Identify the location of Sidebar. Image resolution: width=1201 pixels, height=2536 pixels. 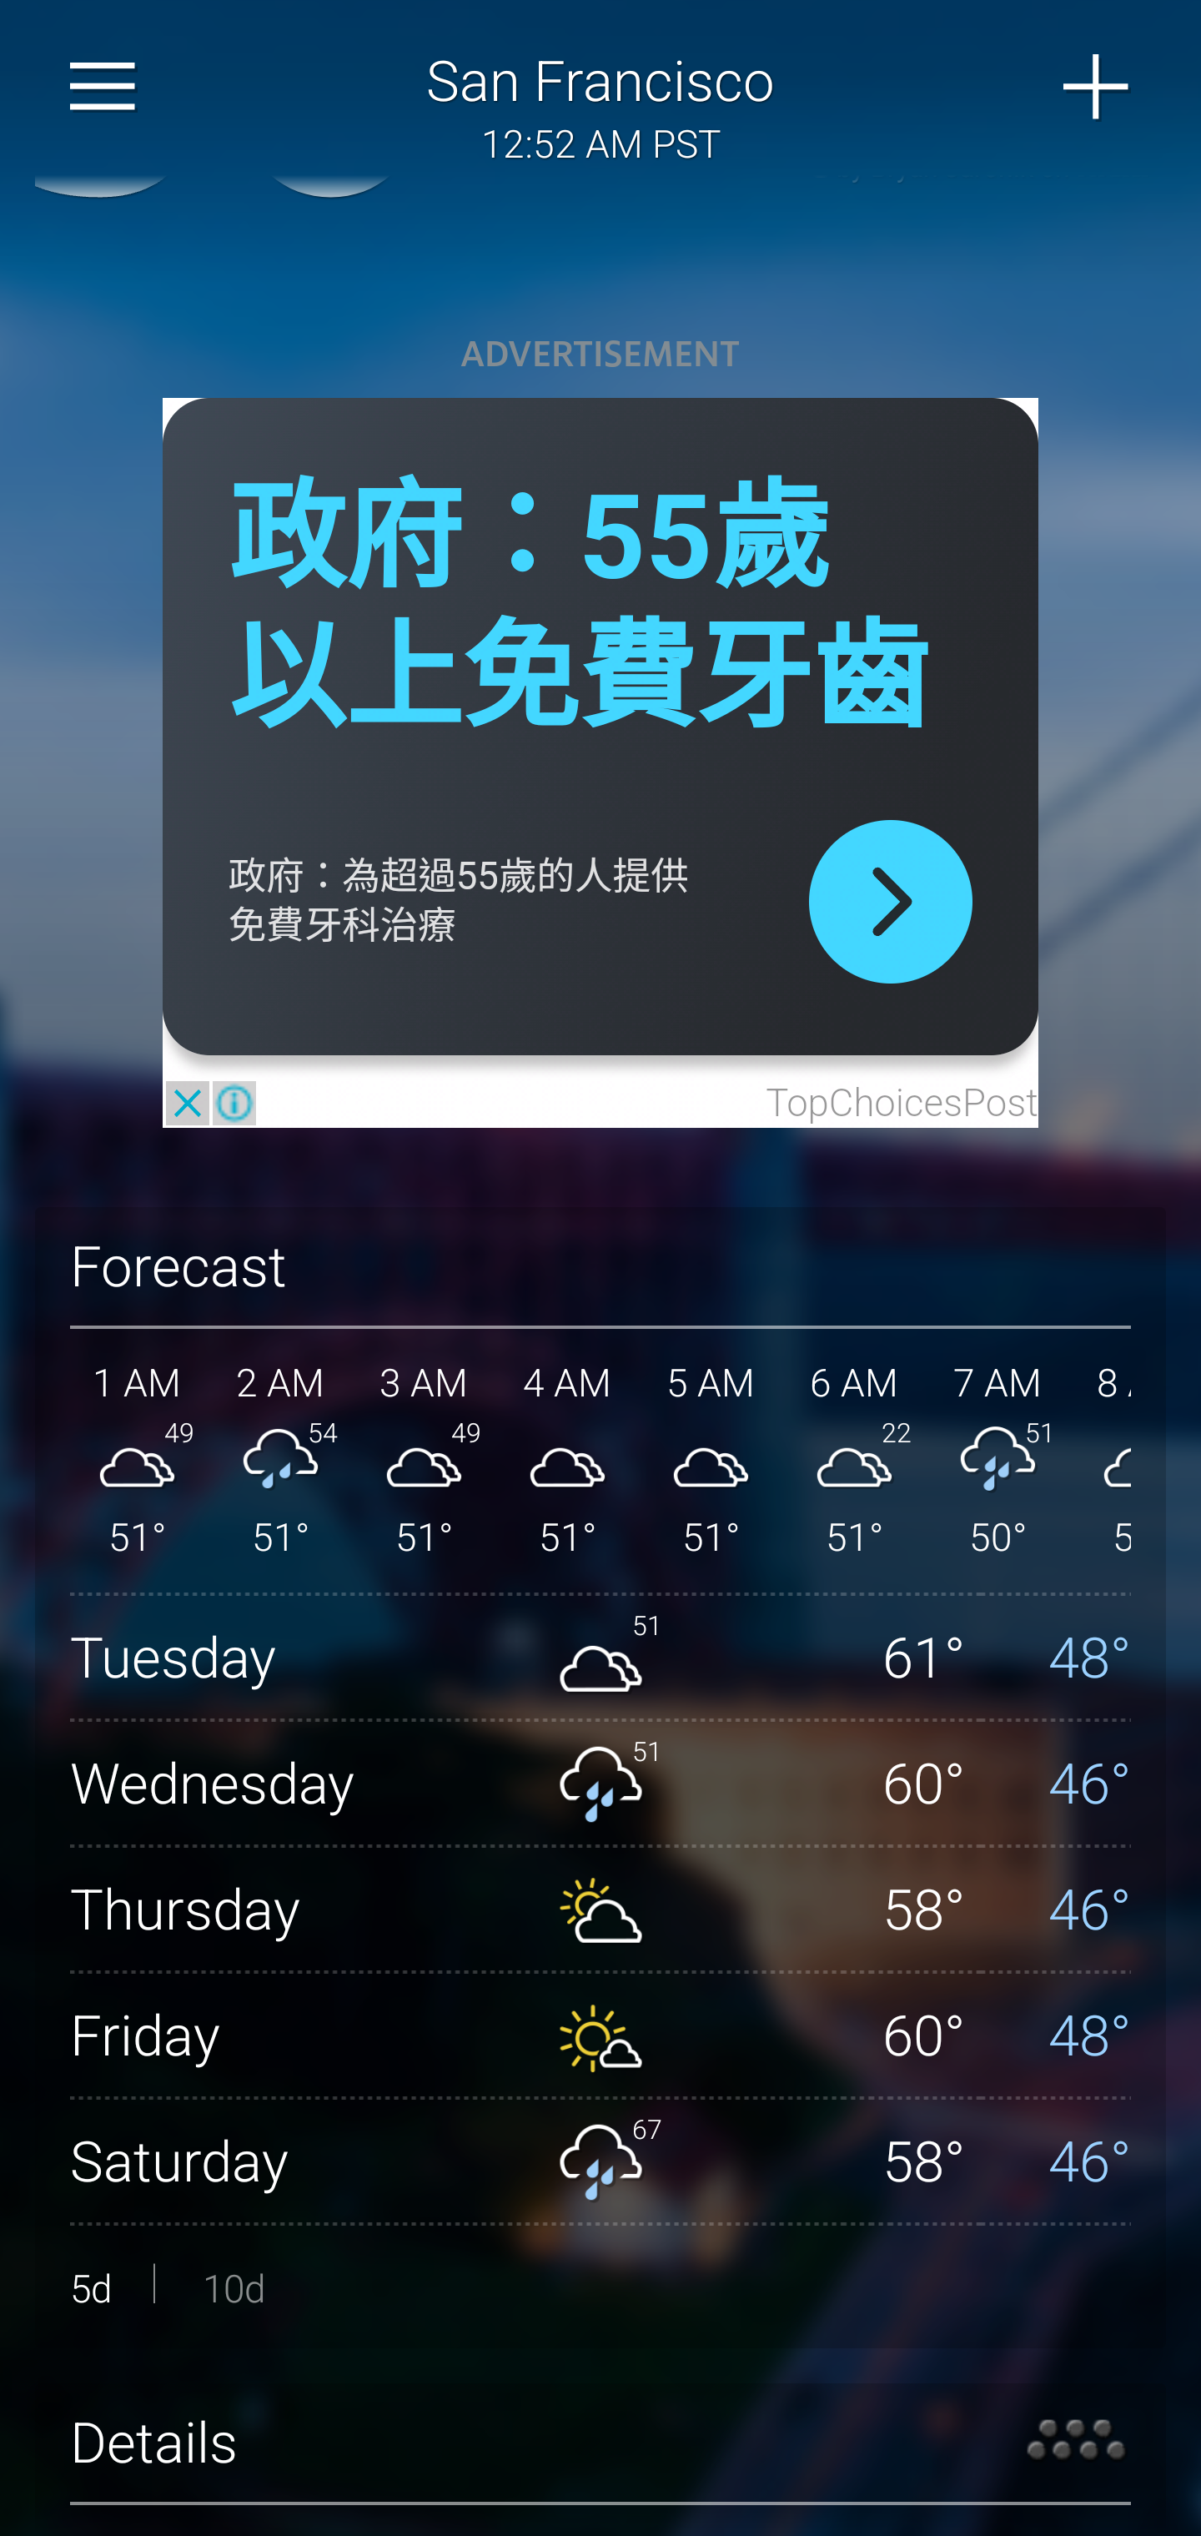
(103, 87).